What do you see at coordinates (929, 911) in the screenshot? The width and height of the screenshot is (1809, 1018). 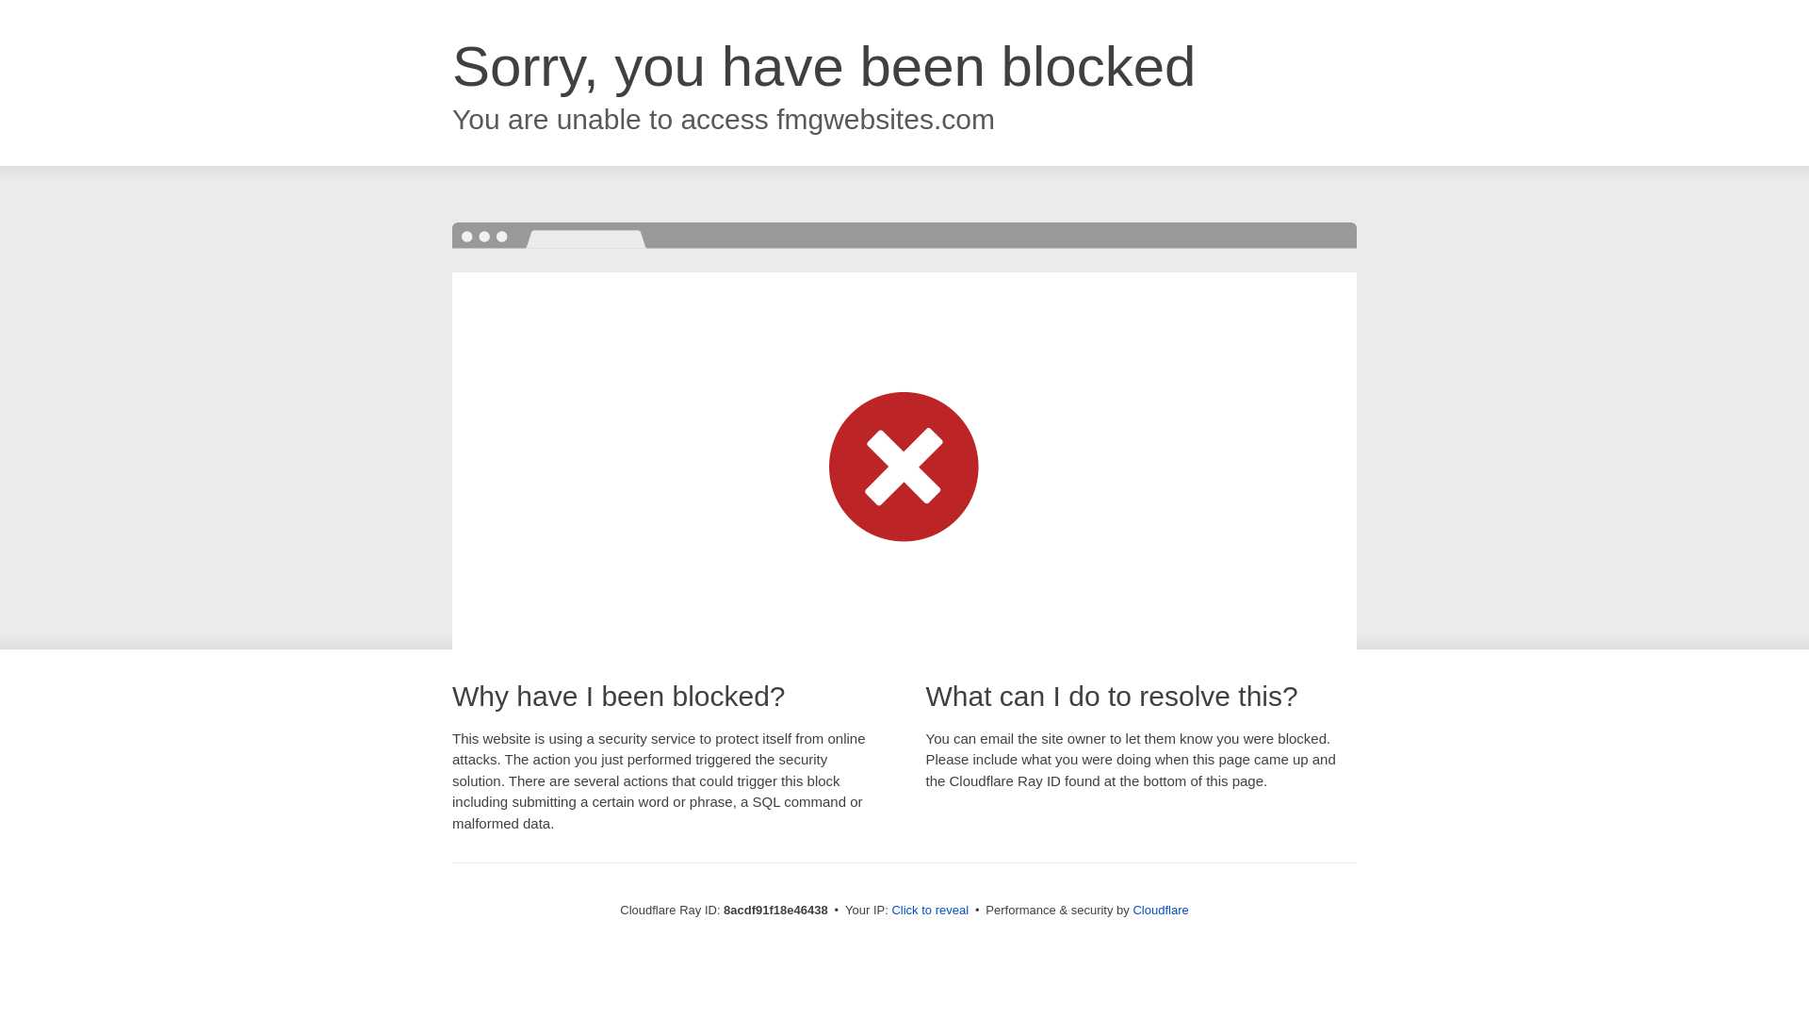 I see `Click to reveal` at bounding box center [929, 911].